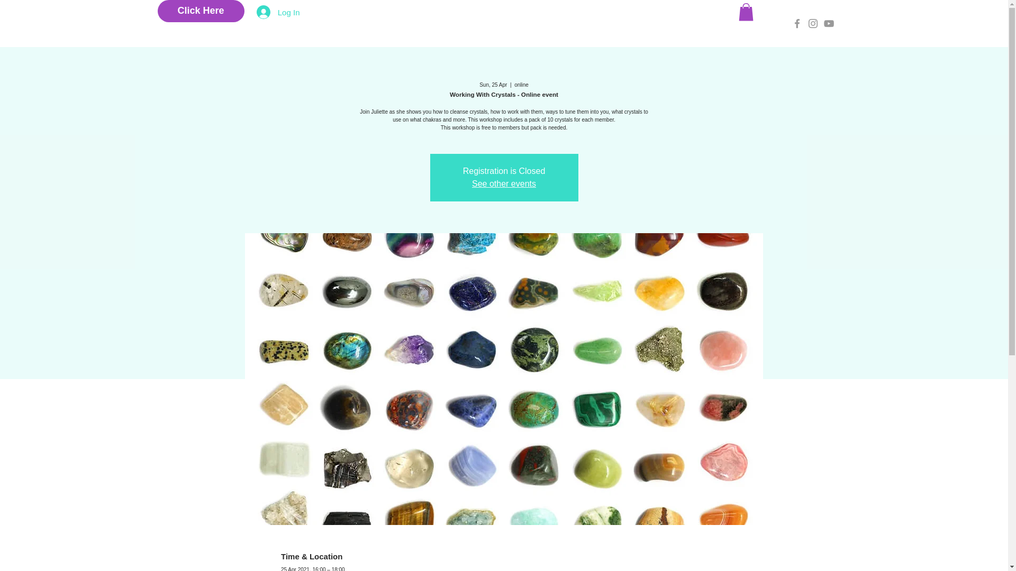 The height and width of the screenshot is (571, 1016). What do you see at coordinates (504, 184) in the screenshot?
I see `See other events` at bounding box center [504, 184].